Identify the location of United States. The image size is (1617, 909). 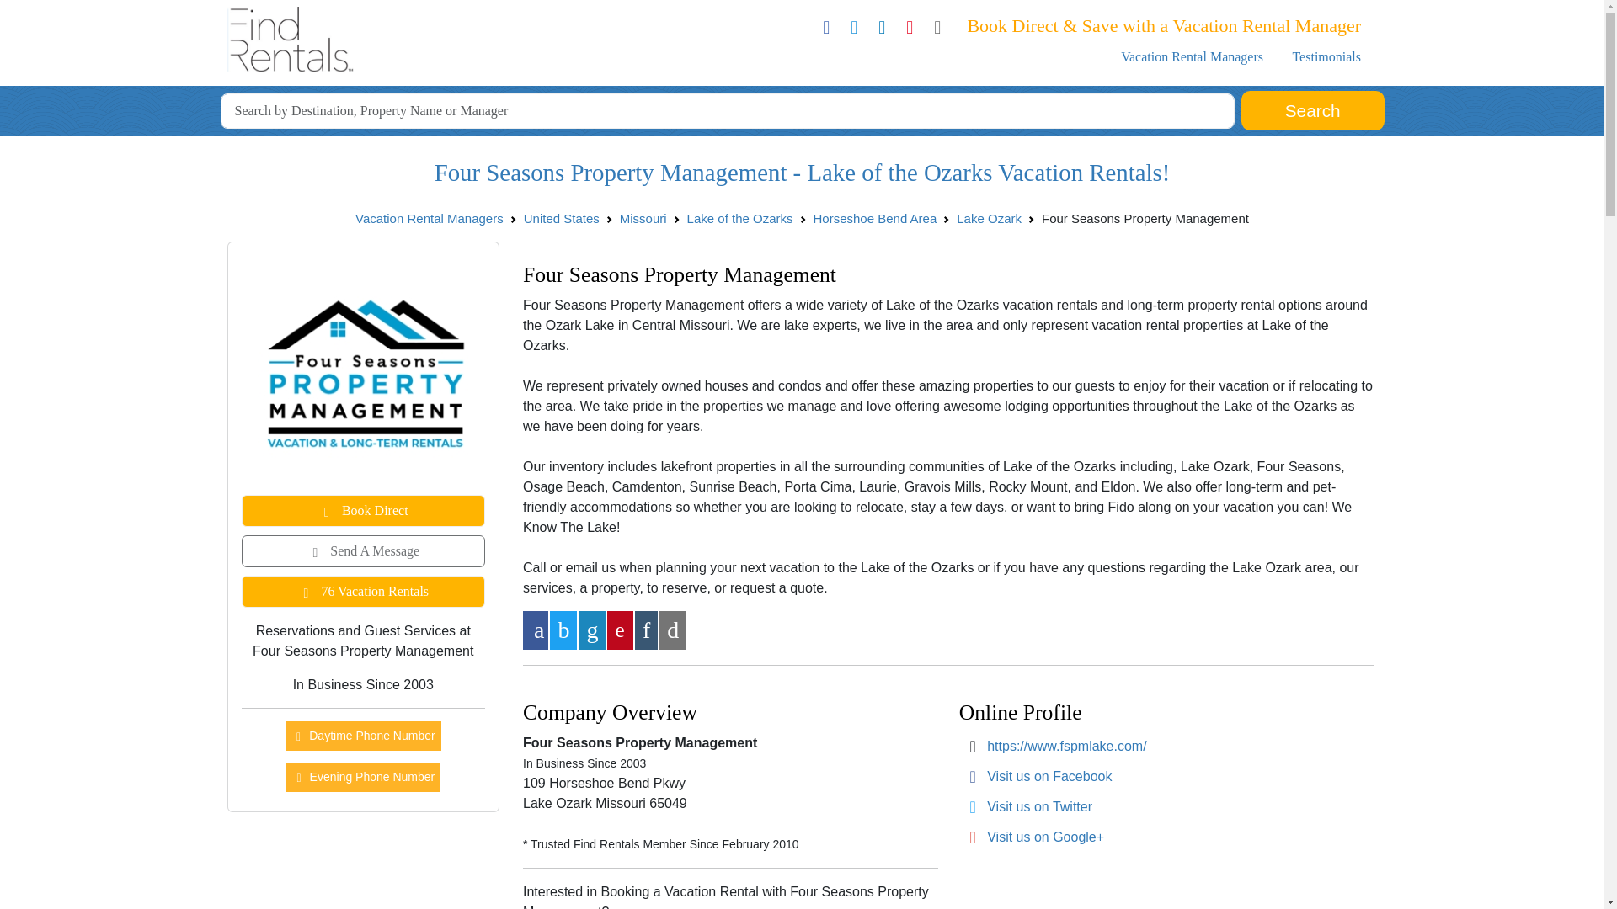
(562, 217).